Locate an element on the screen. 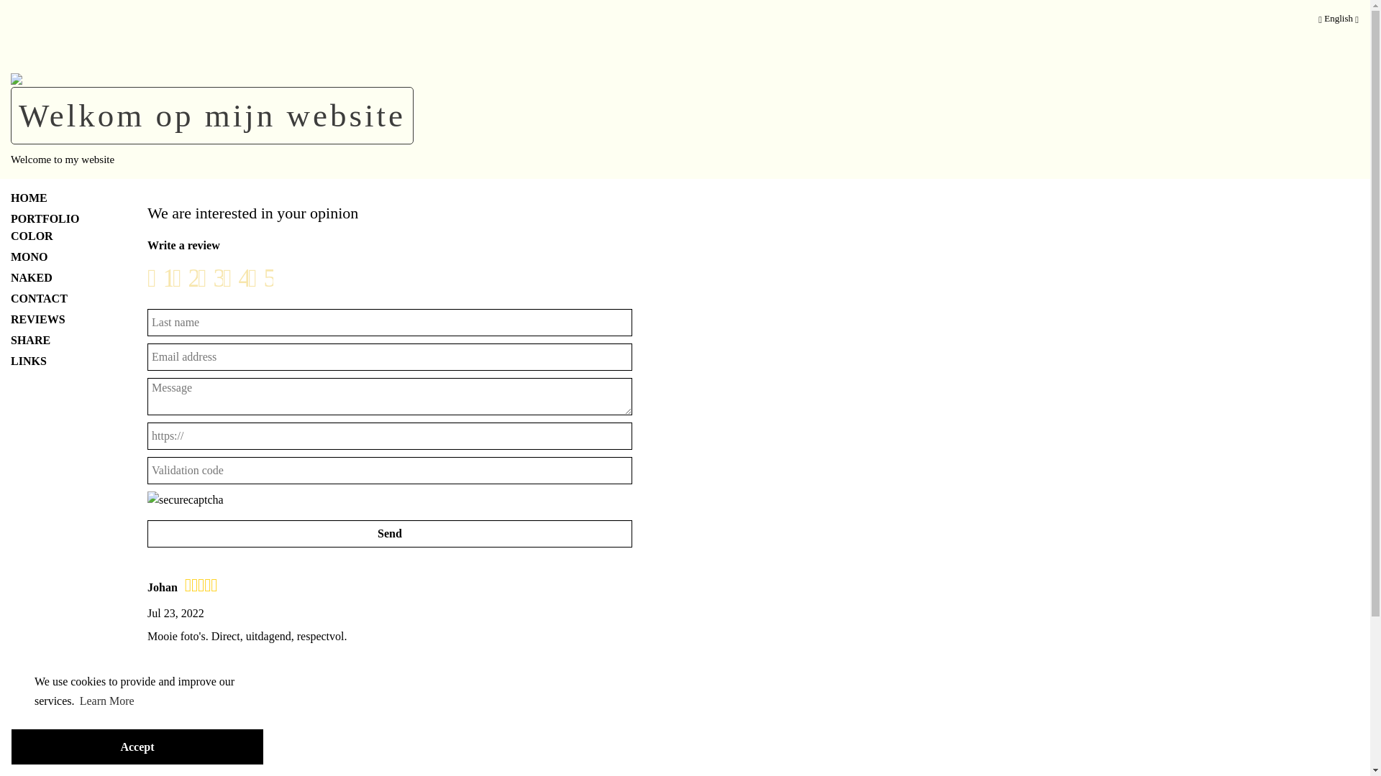 Image resolution: width=1381 pixels, height=776 pixels. HOME is located at coordinates (58, 198).